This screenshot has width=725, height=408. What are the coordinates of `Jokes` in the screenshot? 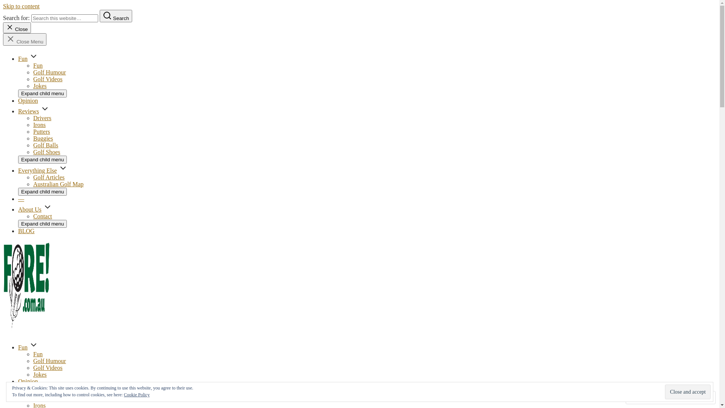 It's located at (40, 86).